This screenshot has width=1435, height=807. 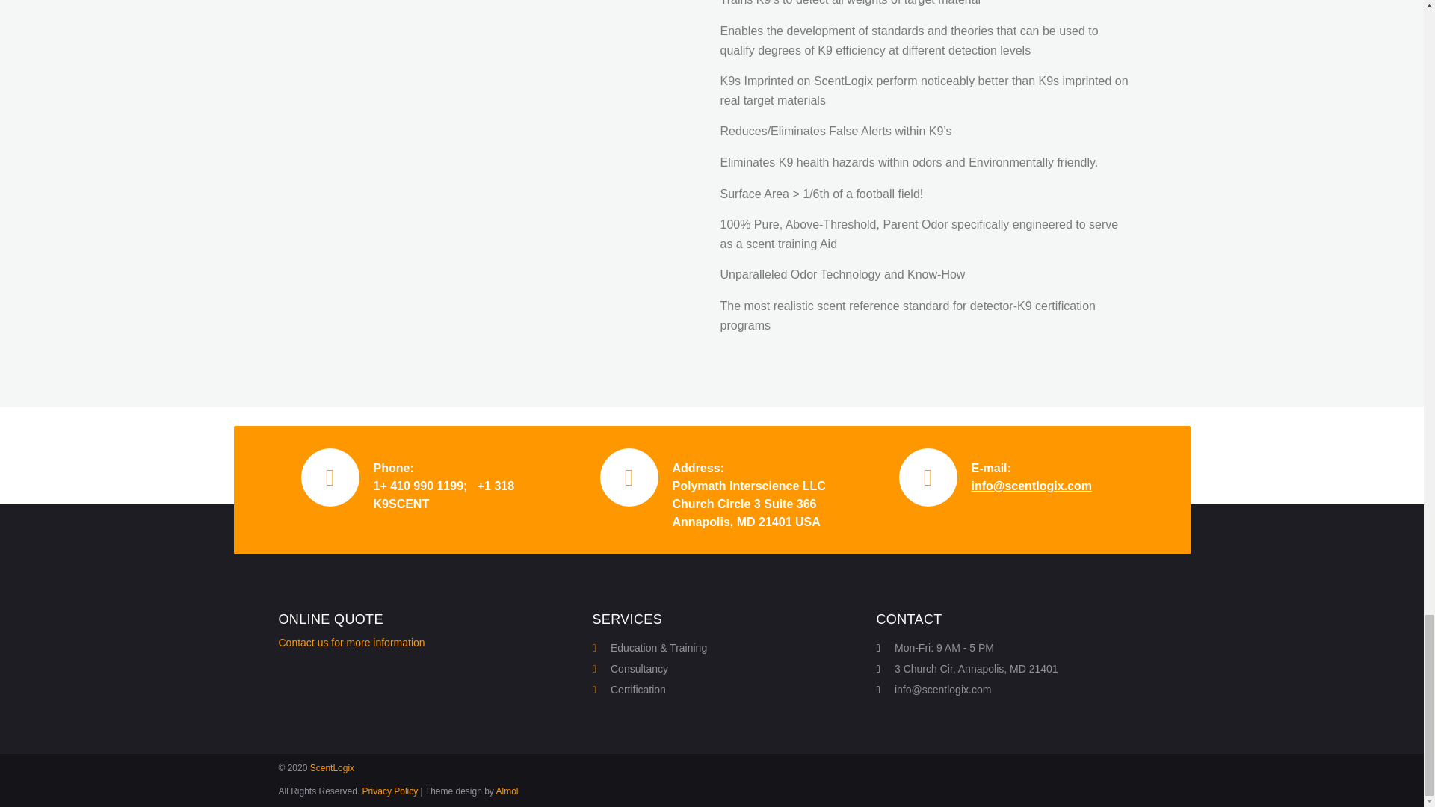 What do you see at coordinates (508, 791) in the screenshot?
I see `Almol ` at bounding box center [508, 791].